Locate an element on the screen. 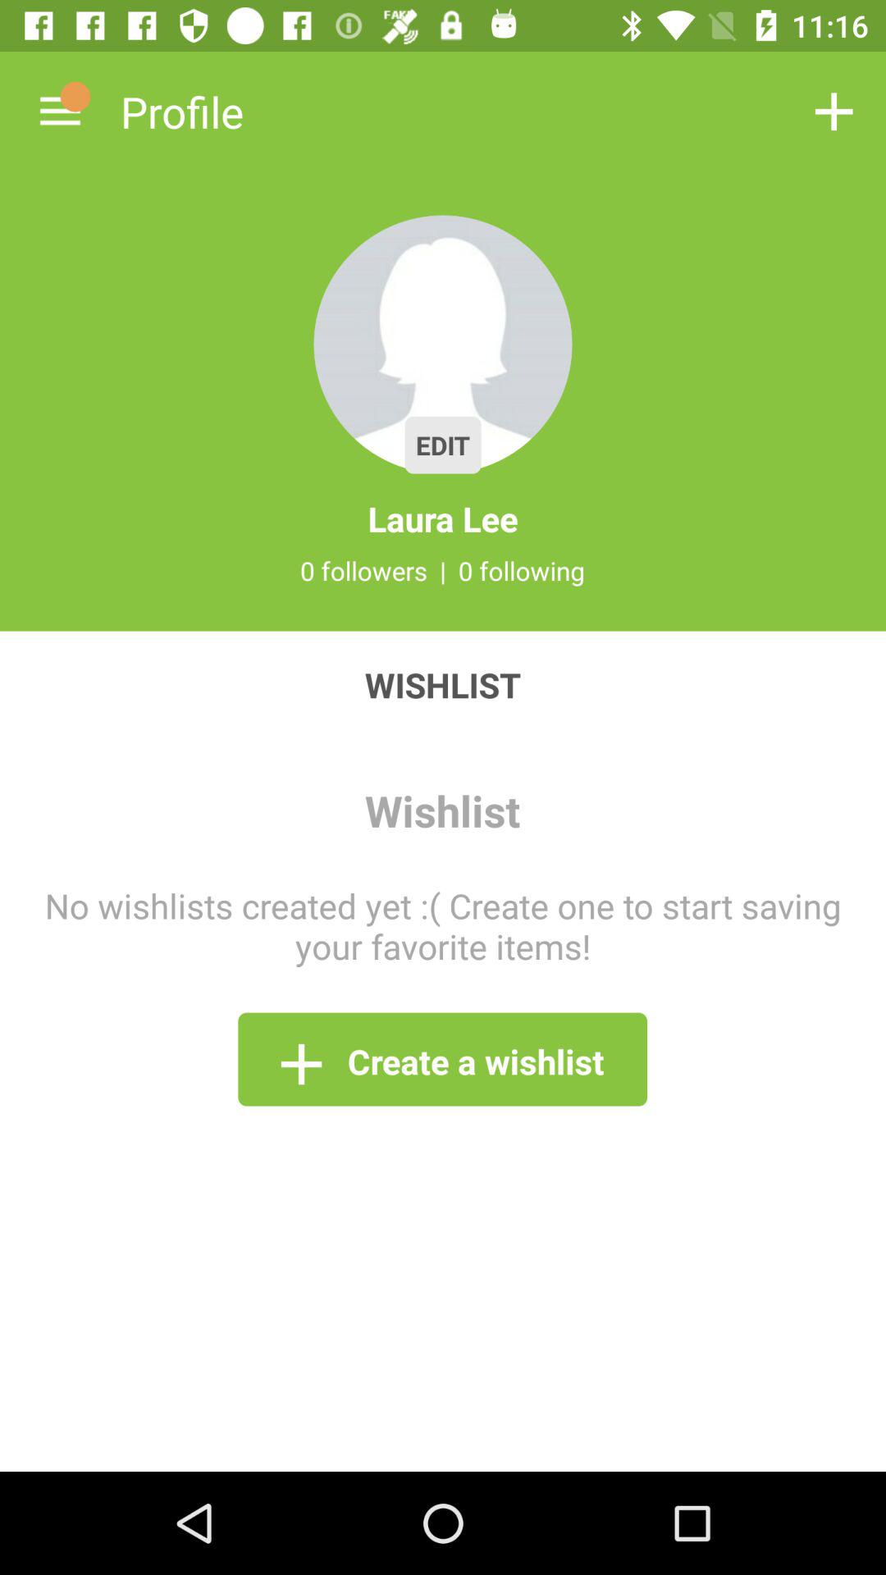  turn off the 0 followers is located at coordinates (363, 570).